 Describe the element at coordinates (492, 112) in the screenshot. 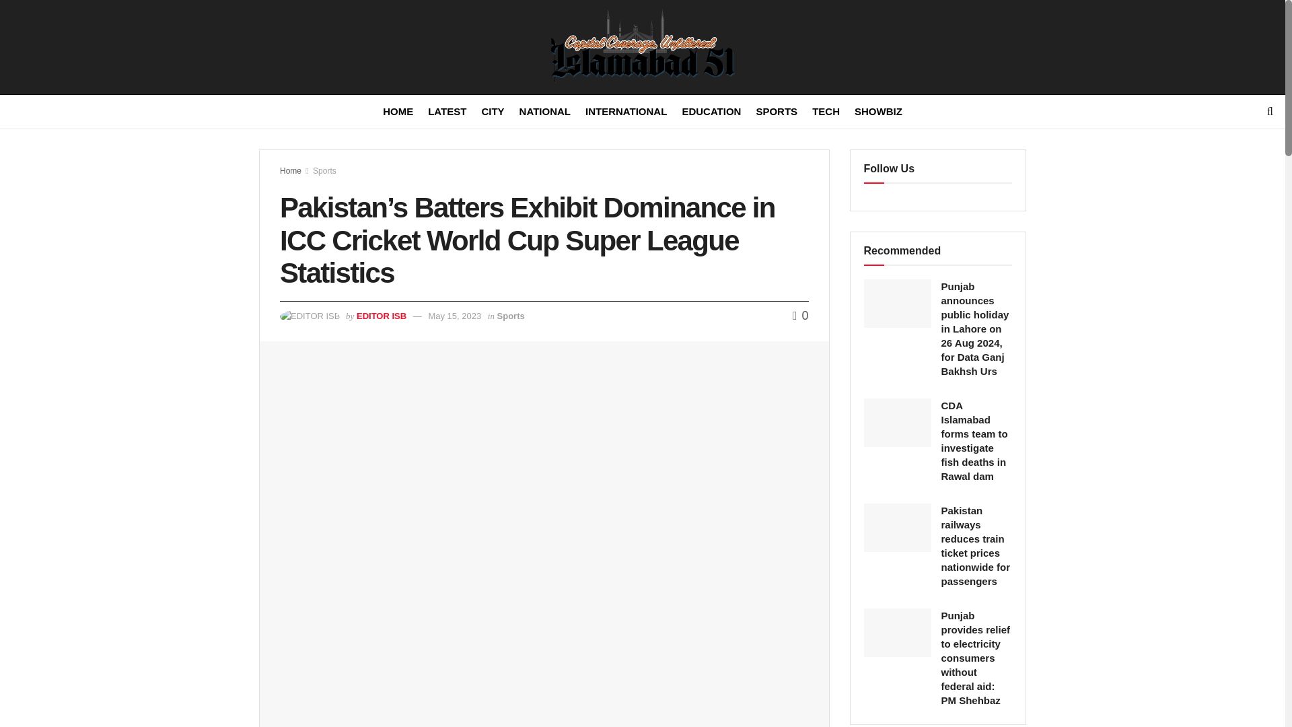

I see `CITY` at that location.